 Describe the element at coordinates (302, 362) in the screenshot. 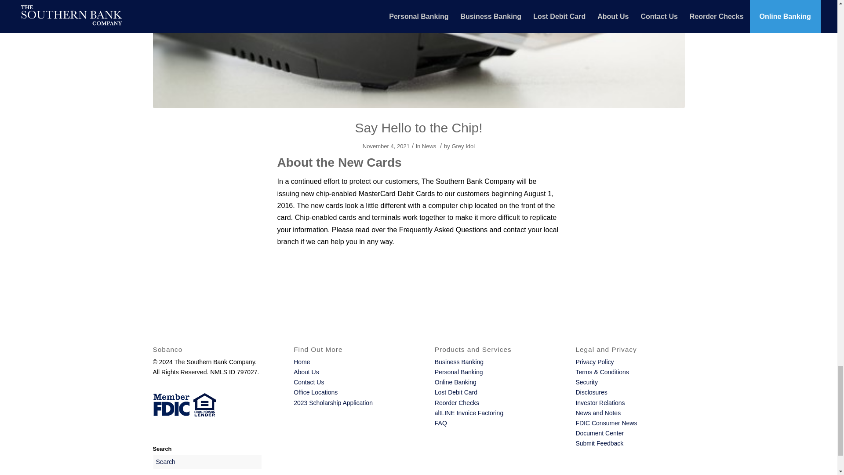

I see `Home` at that location.